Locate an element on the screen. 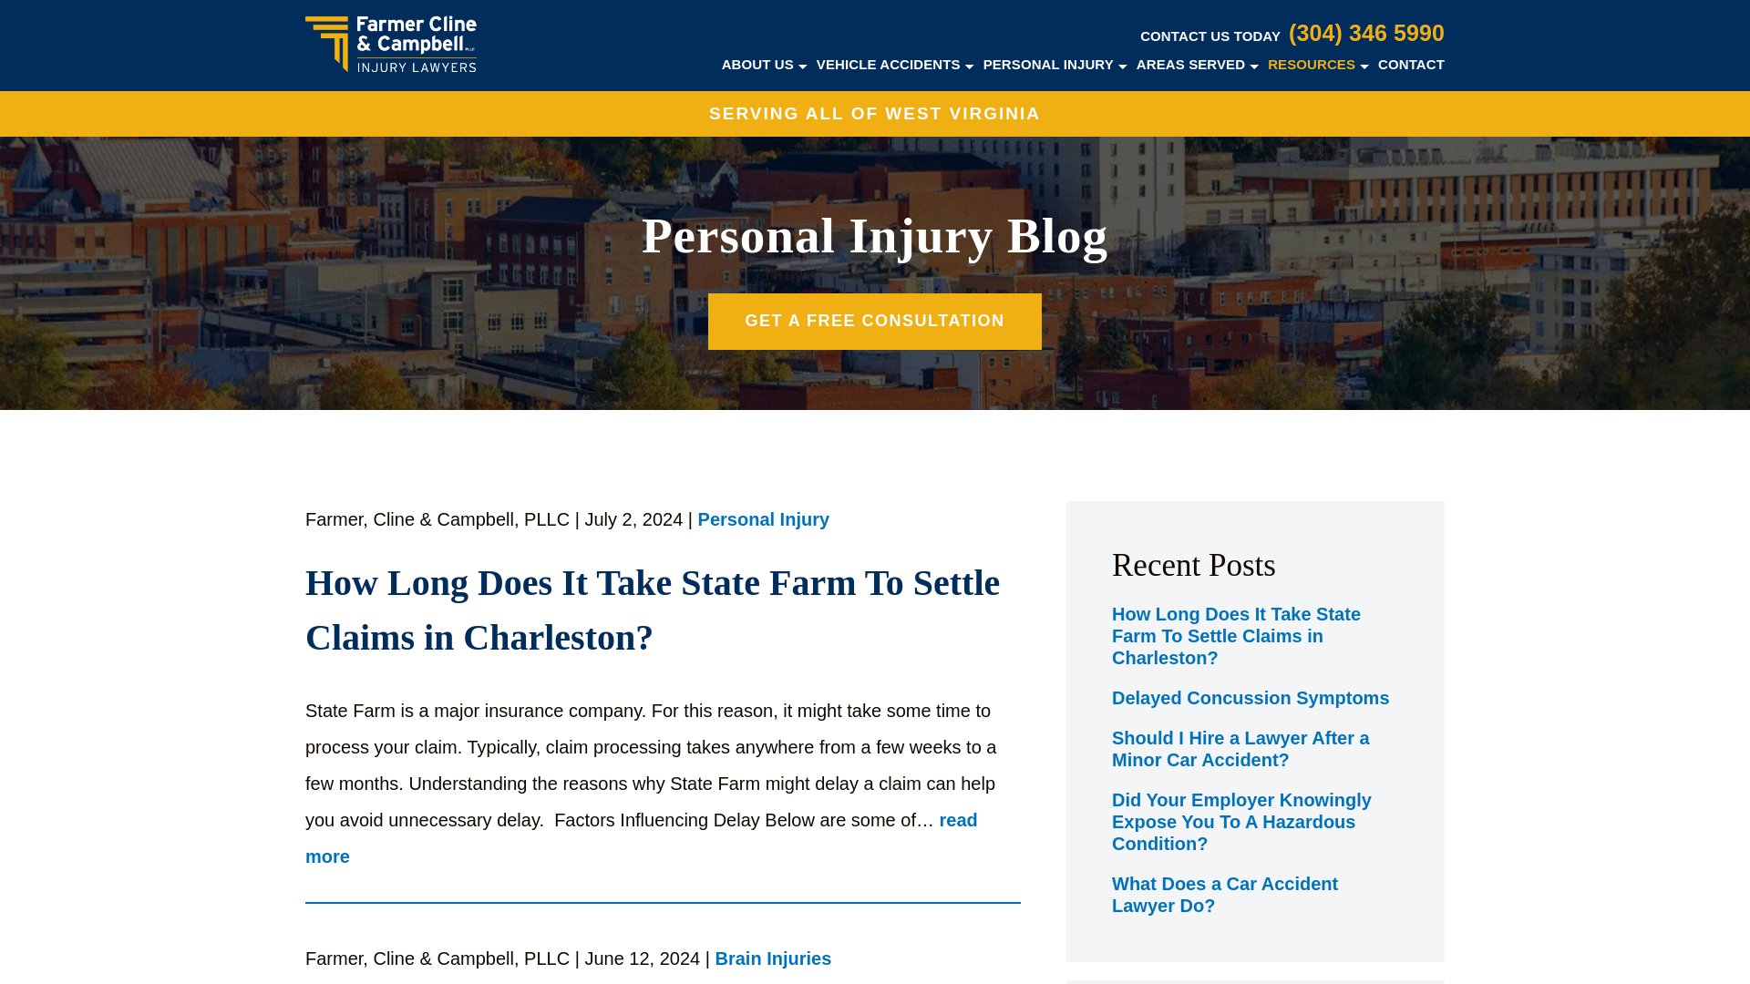 This screenshot has width=1750, height=984. GET A FREE CONSULTATION is located at coordinates (875, 321).